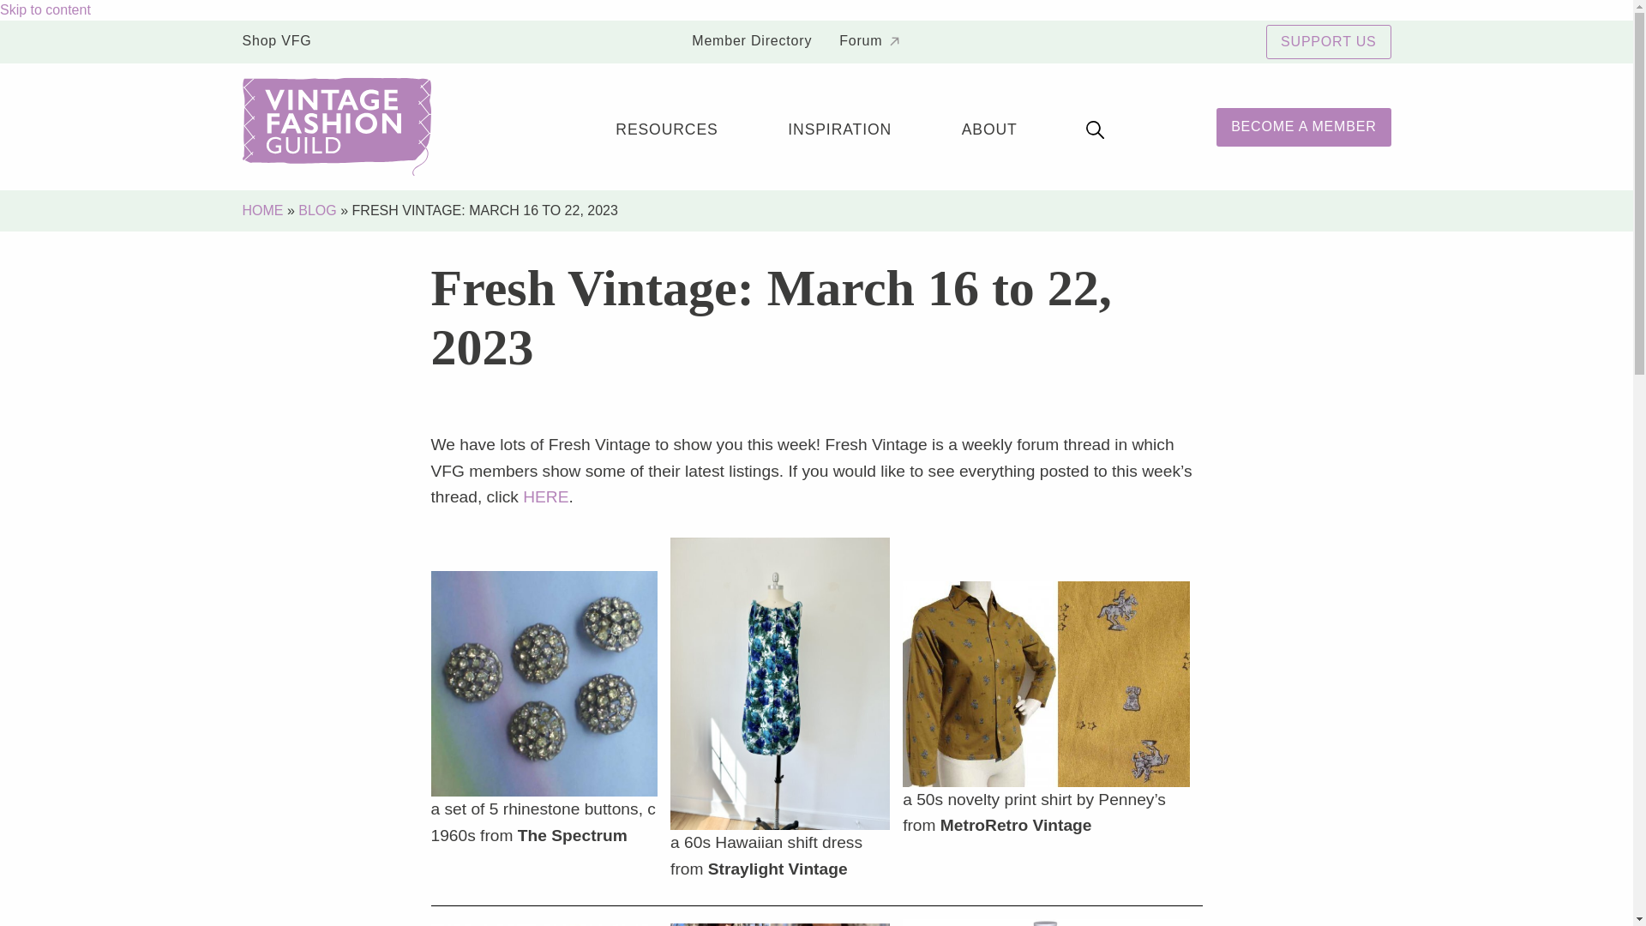  Describe the element at coordinates (752, 42) in the screenshot. I see `Member Directory` at that location.